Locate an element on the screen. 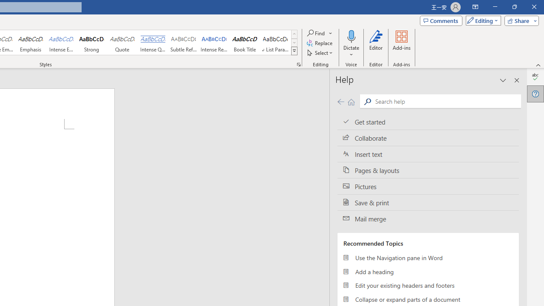  Mail merge is located at coordinates (428, 219).